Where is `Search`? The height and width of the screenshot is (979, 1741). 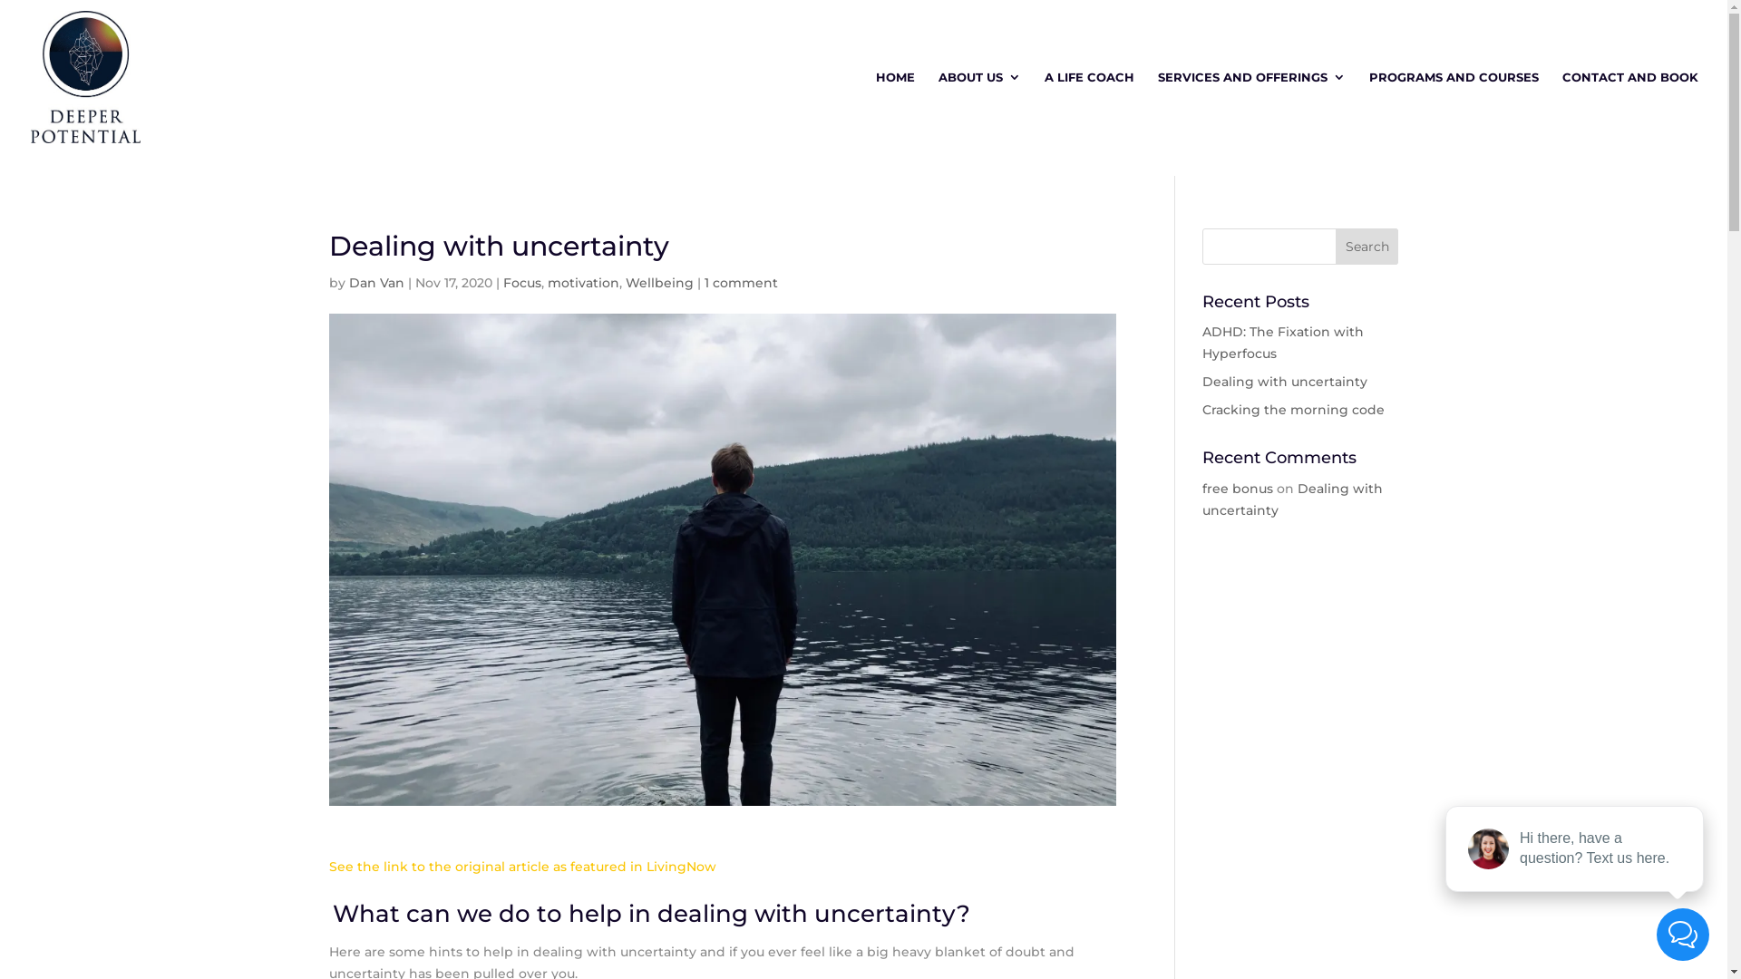
Search is located at coordinates (1367, 247).